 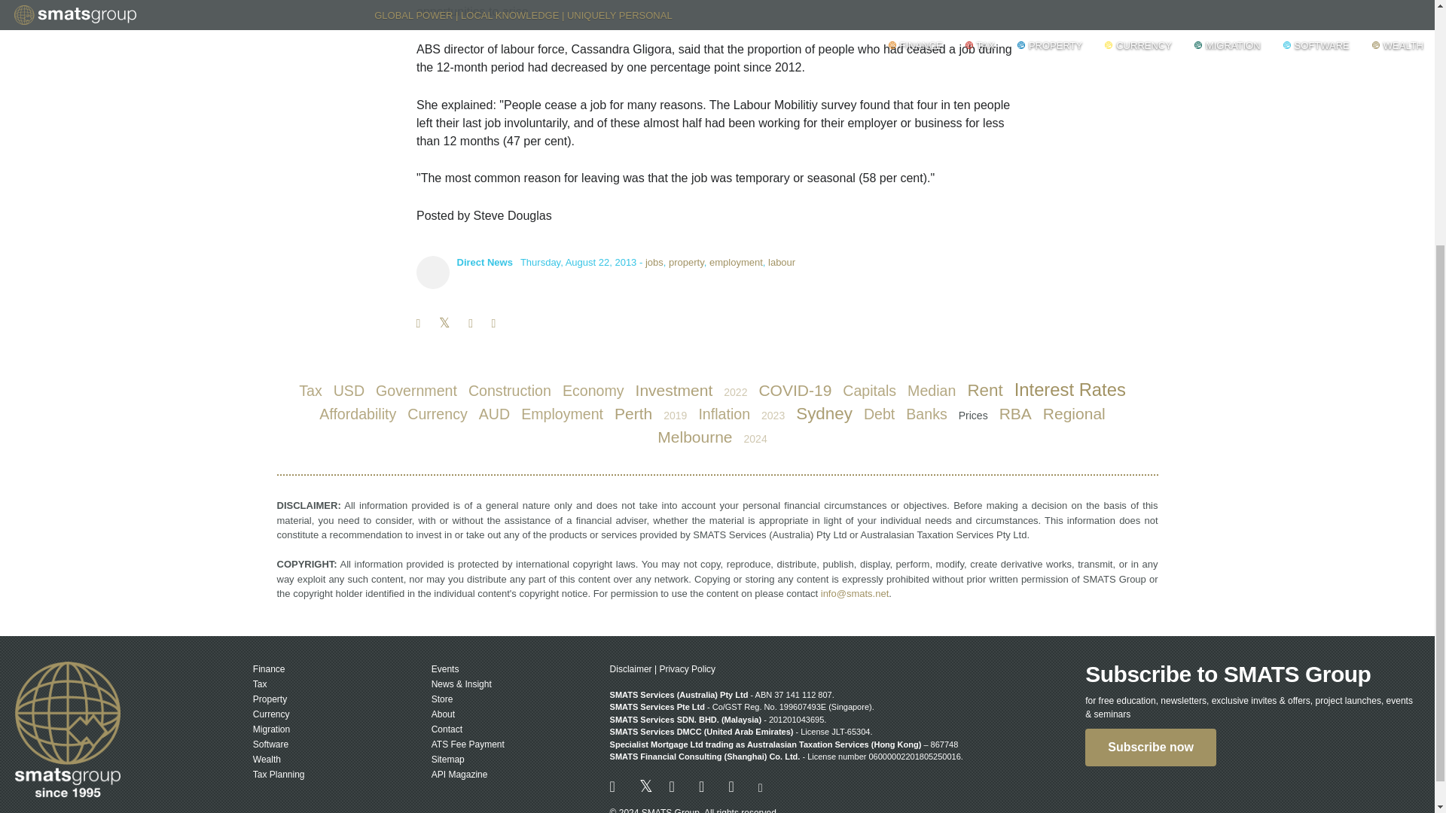 I want to click on COVID-19, so click(x=795, y=390).